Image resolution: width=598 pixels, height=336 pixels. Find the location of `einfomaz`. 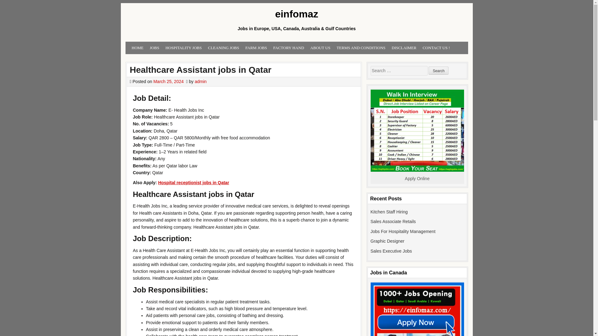

einfomaz is located at coordinates (296, 14).